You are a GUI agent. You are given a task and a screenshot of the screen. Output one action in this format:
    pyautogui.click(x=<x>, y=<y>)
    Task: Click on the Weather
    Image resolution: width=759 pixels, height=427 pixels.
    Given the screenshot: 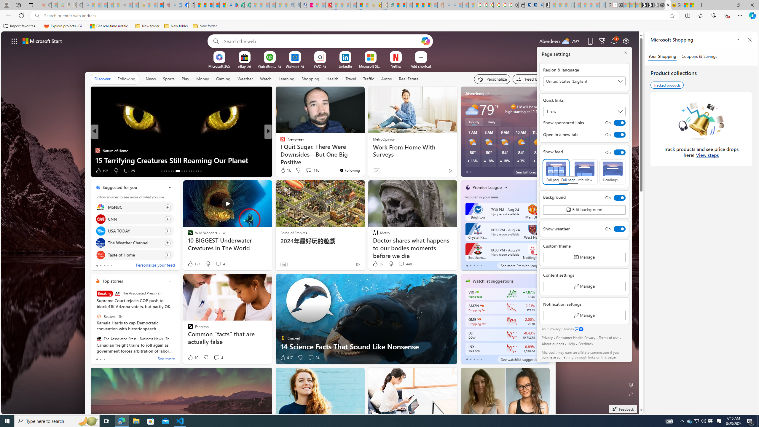 What is the action you would take?
    pyautogui.click(x=245, y=79)
    